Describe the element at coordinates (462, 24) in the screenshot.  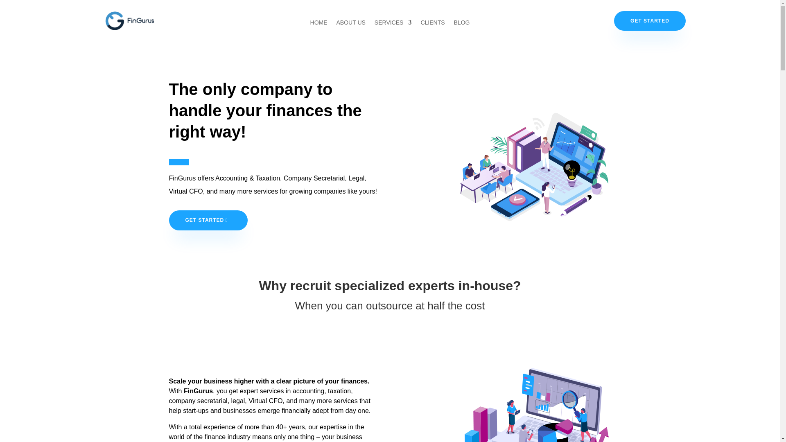
I see `BLOG` at that location.